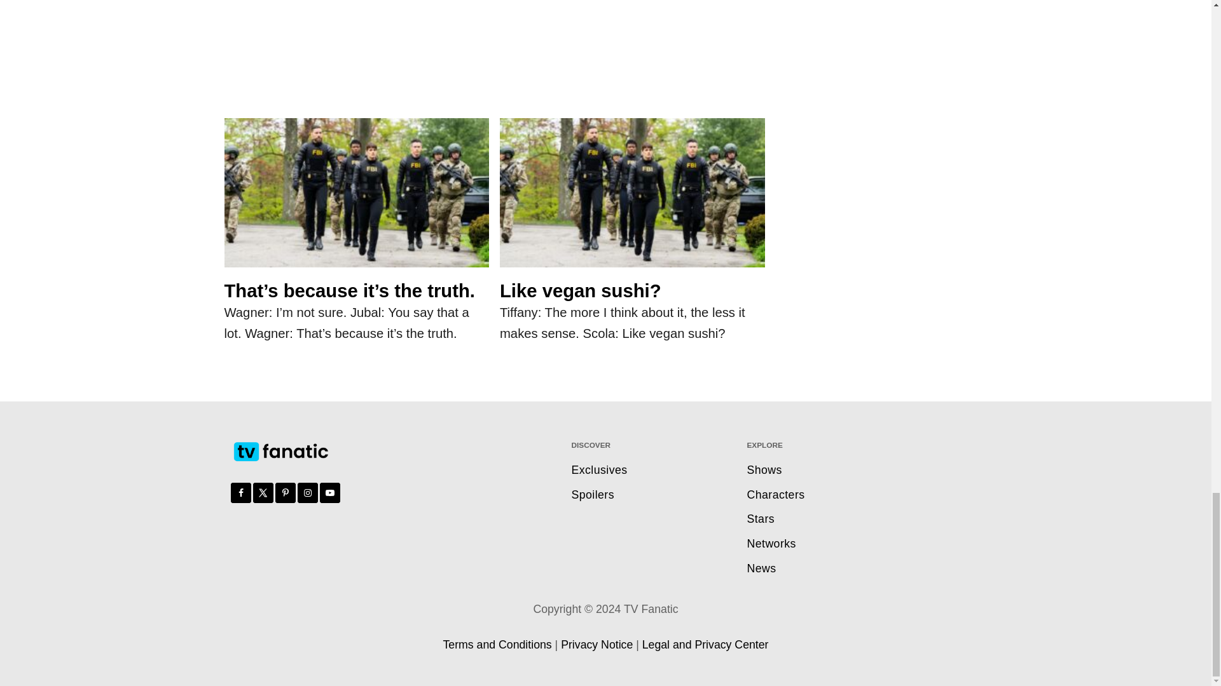 The image size is (1221, 686). What do you see at coordinates (285, 493) in the screenshot?
I see `Follow on Pinterest` at bounding box center [285, 493].